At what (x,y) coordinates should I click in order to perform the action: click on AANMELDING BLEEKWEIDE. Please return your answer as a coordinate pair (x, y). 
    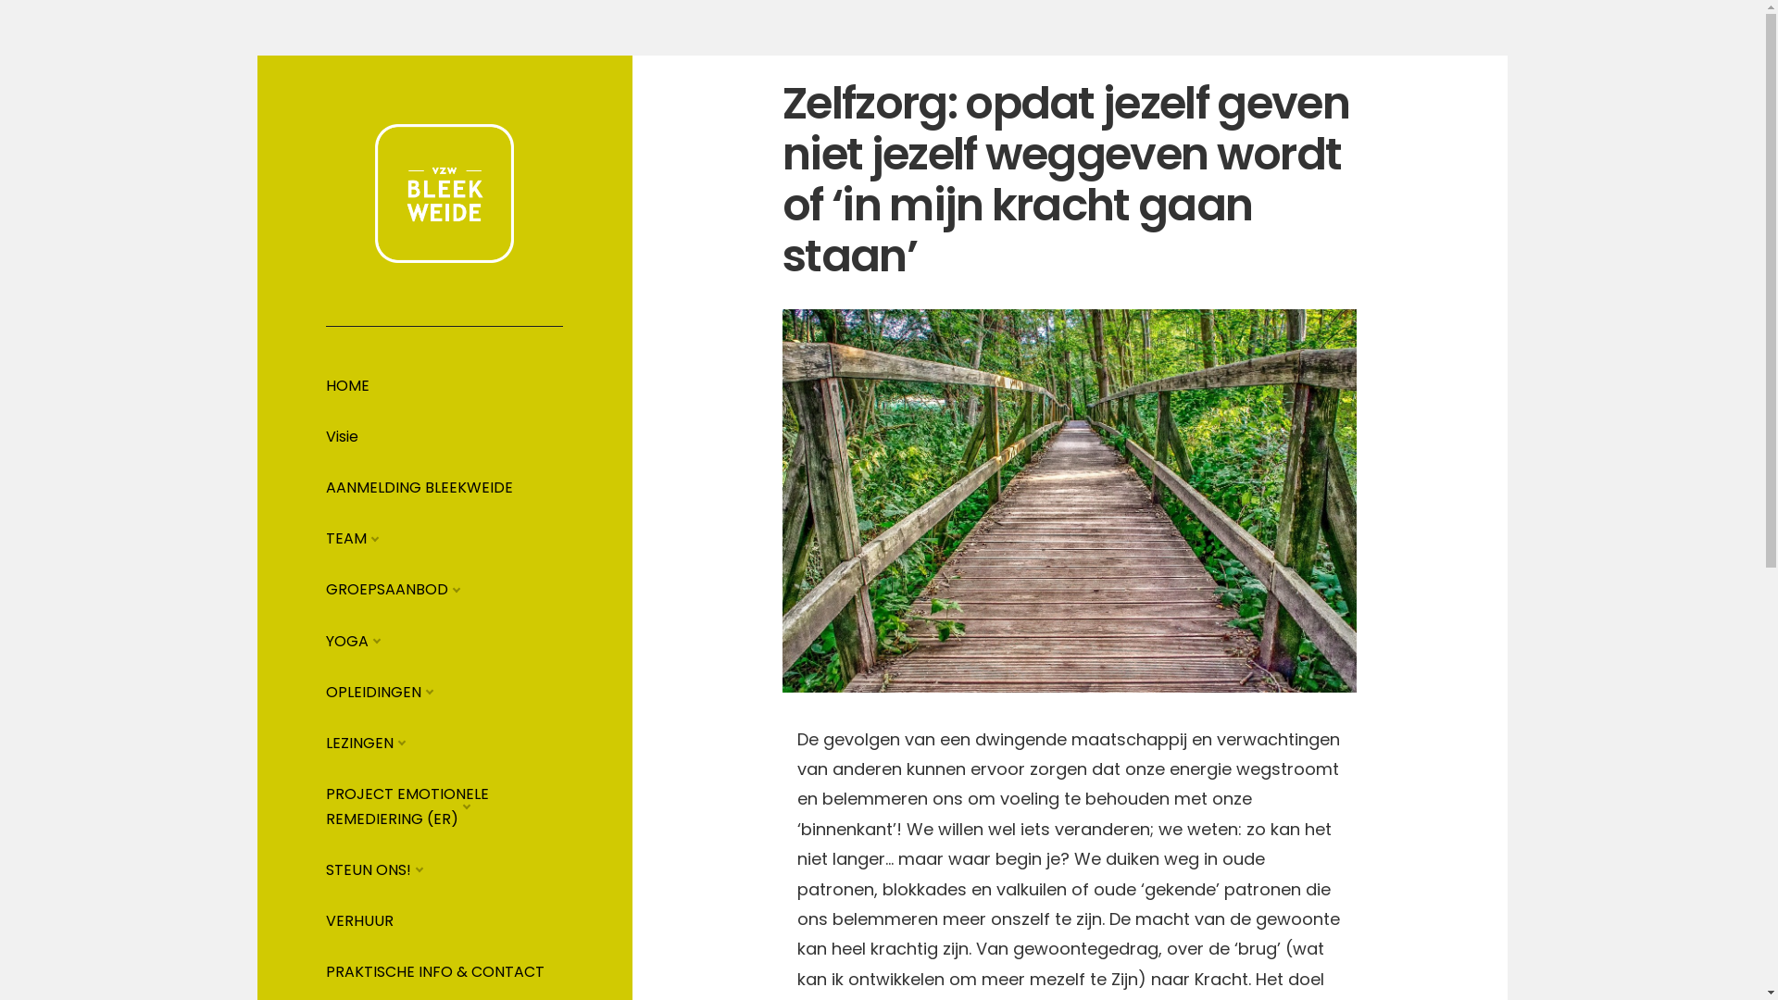
    Looking at the image, I should click on (419, 487).